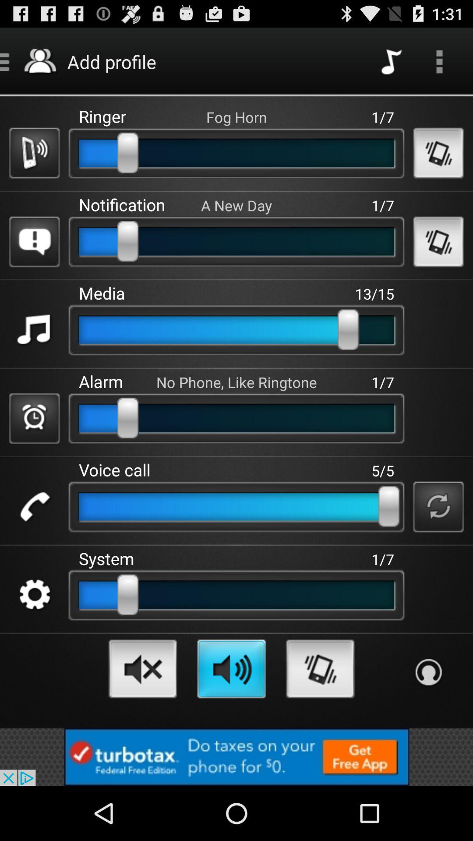  I want to click on select the symbol which is to the right of slide bar in the voice call, so click(438, 506).